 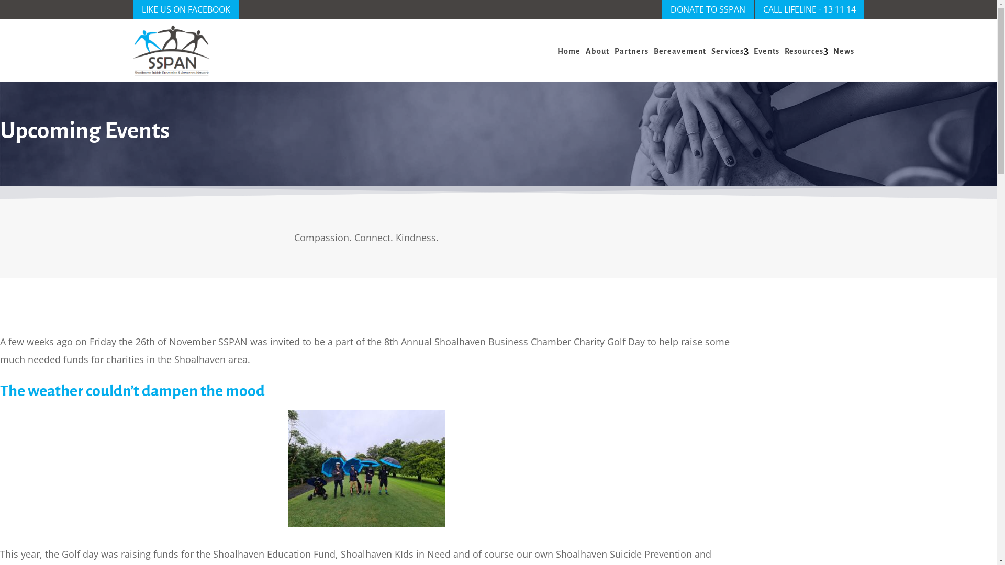 I want to click on CALL LIFELINE - 13 11 14, so click(x=809, y=9).